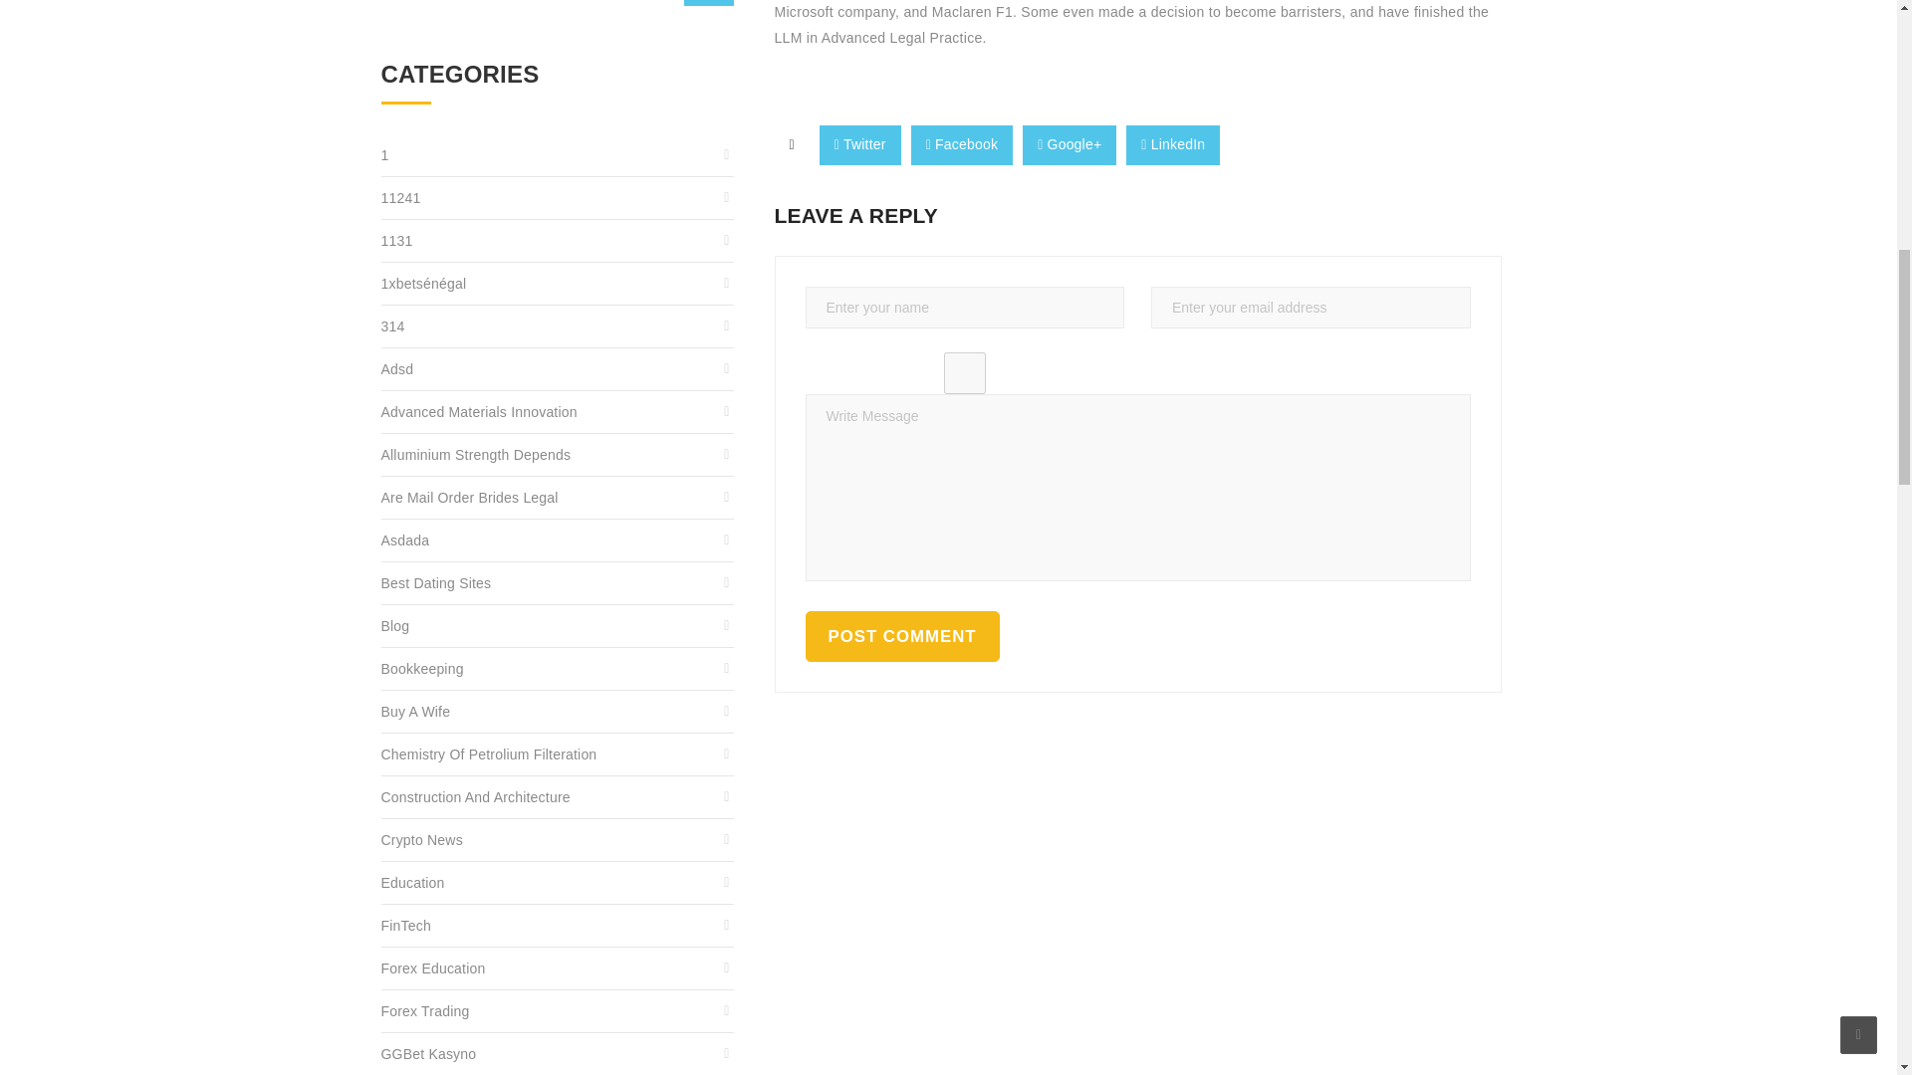 The image size is (1912, 1075). Describe the element at coordinates (962, 145) in the screenshot. I see `Facebook` at that location.